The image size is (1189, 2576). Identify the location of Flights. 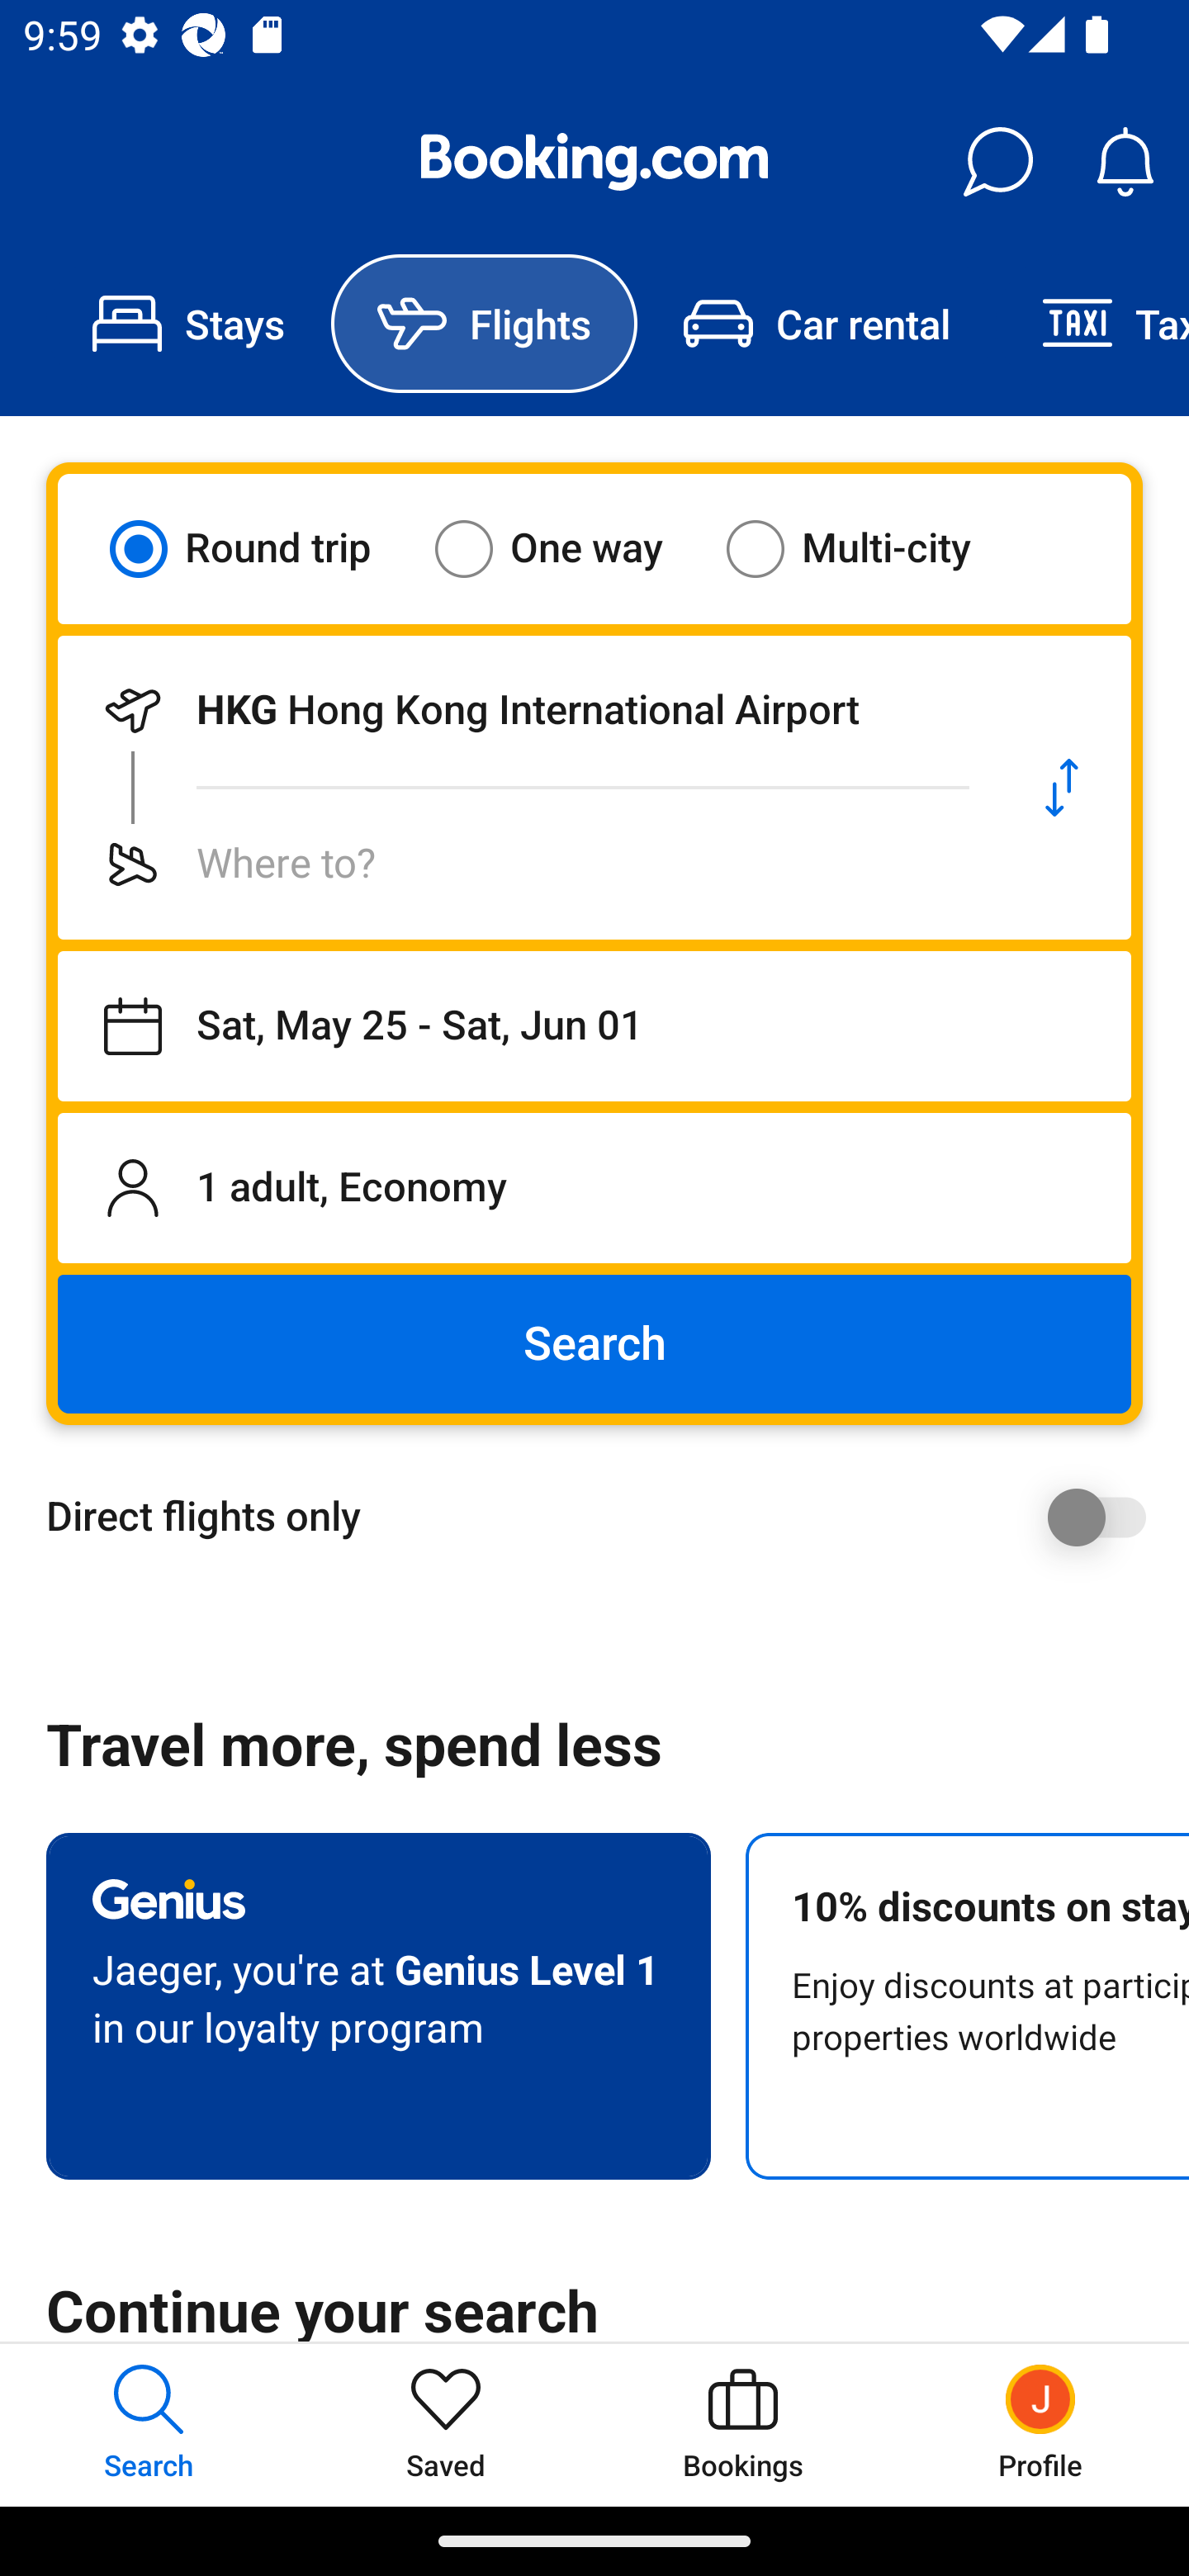
(484, 324).